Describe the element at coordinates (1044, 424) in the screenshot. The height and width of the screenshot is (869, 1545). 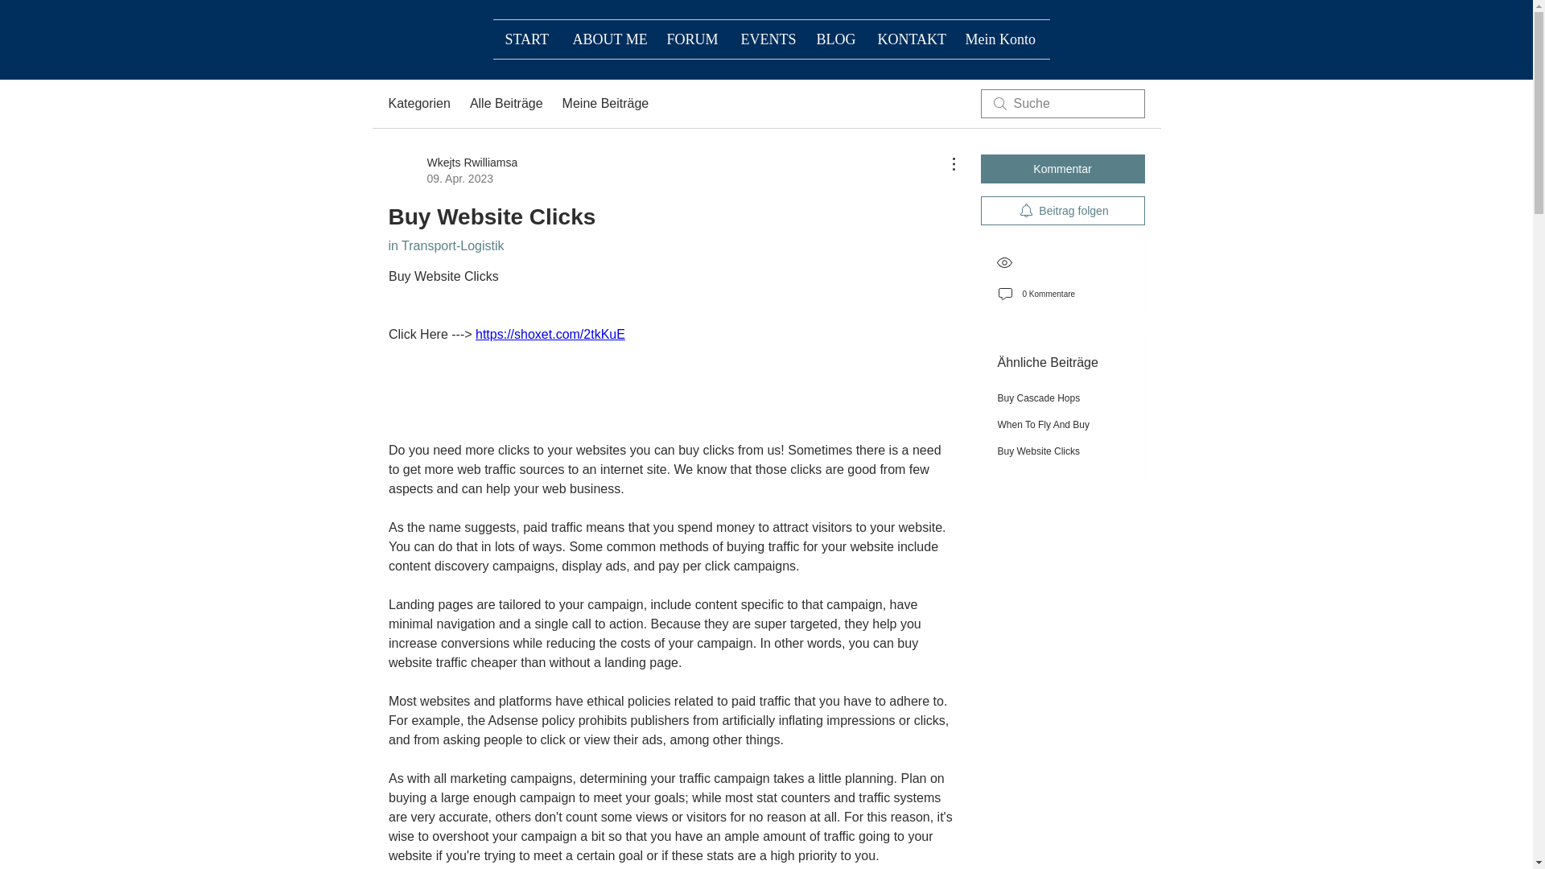
I see `When To Fly And Buy` at that location.